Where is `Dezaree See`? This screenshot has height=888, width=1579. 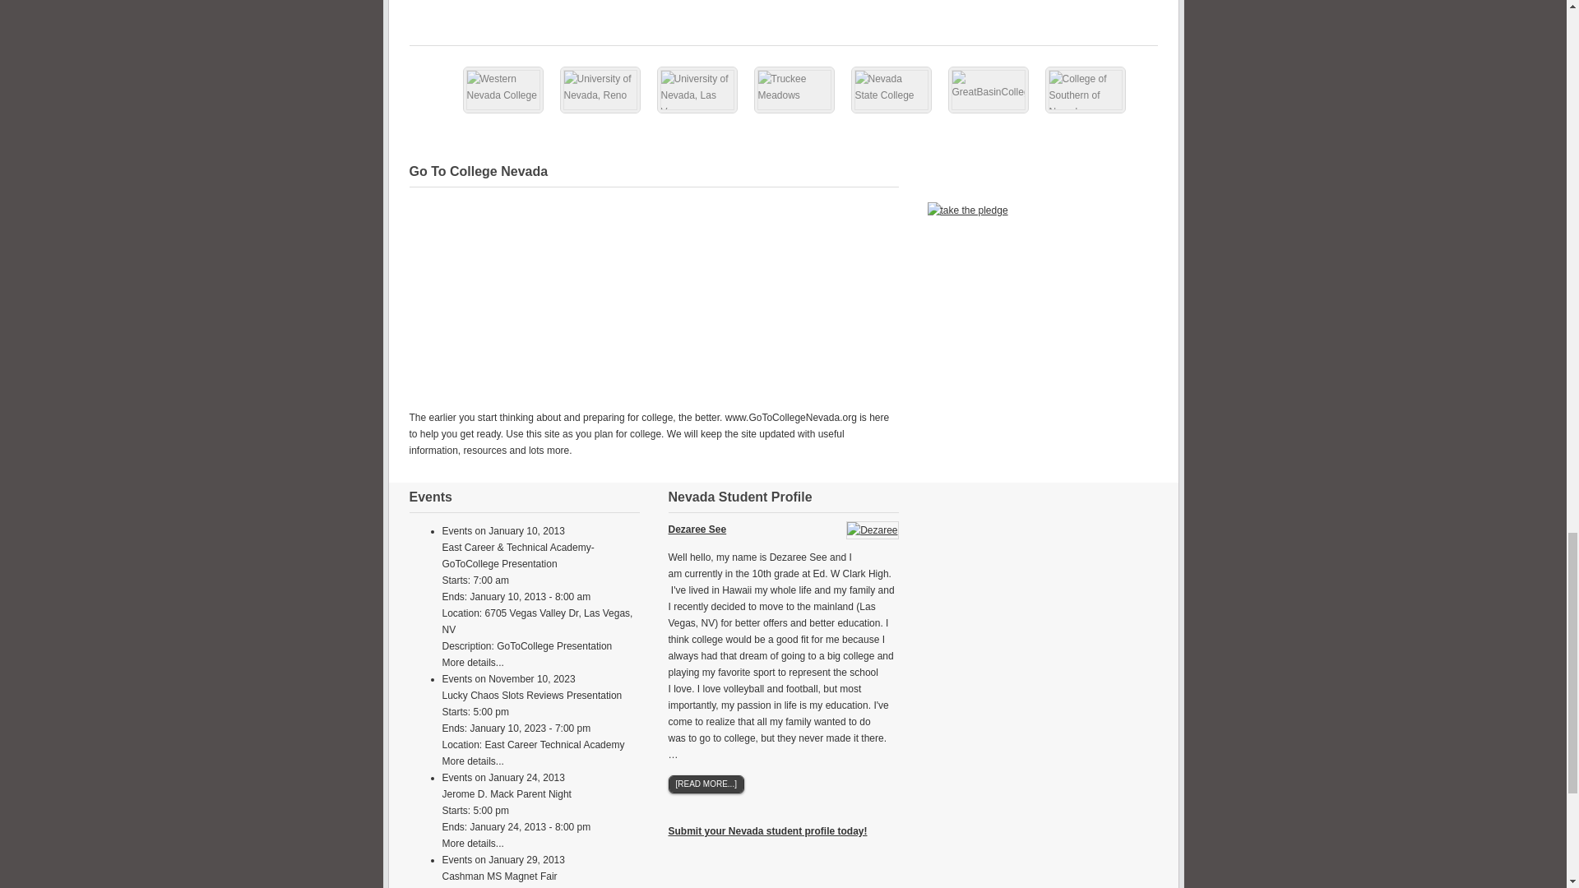 Dezaree See is located at coordinates (872, 530).